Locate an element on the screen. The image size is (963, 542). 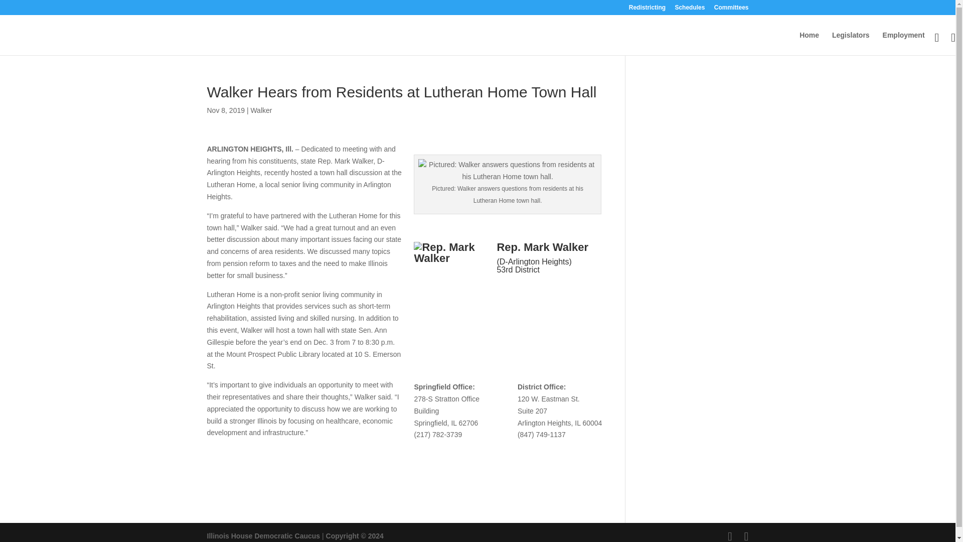
Illinois House Democratic Caucus is located at coordinates (263, 535).